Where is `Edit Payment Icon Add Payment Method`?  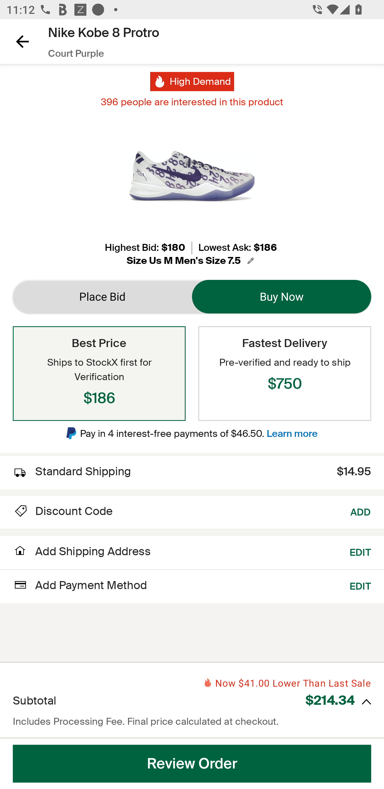 Edit Payment Icon Add Payment Method is located at coordinates (80, 585).